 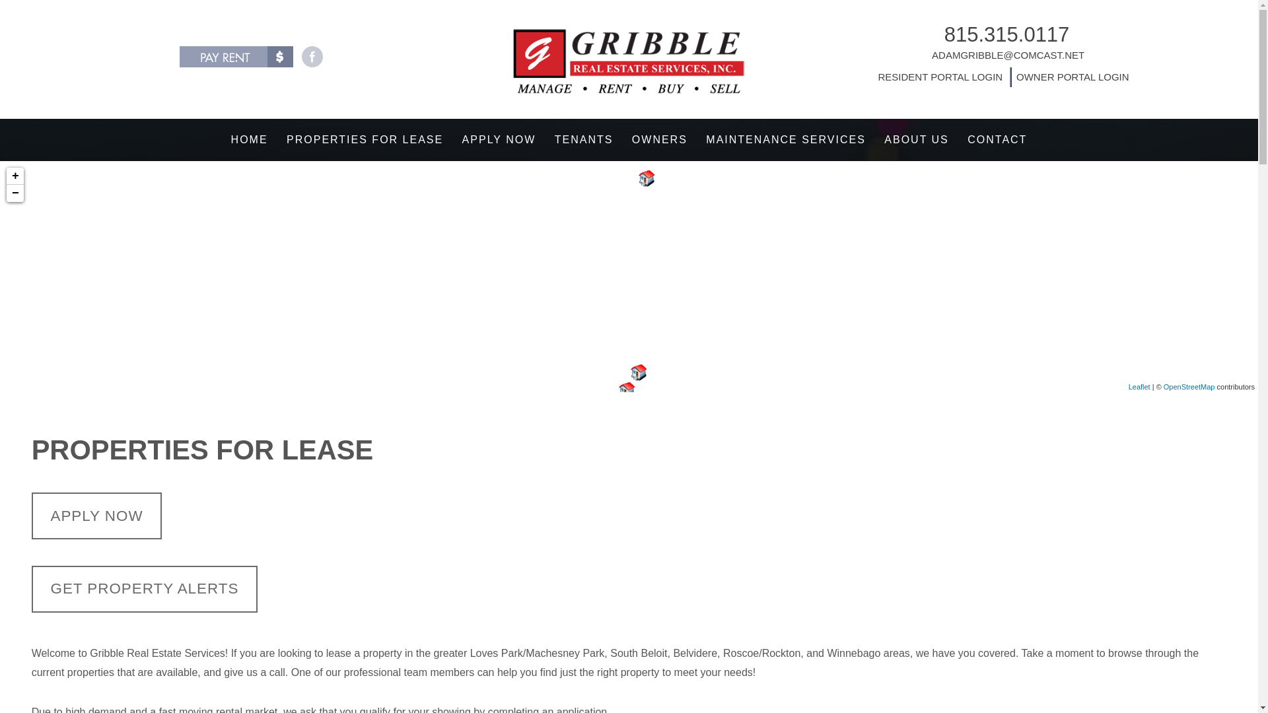 I want to click on  OWNER PORTAL LOGIN, so click(x=1071, y=77).